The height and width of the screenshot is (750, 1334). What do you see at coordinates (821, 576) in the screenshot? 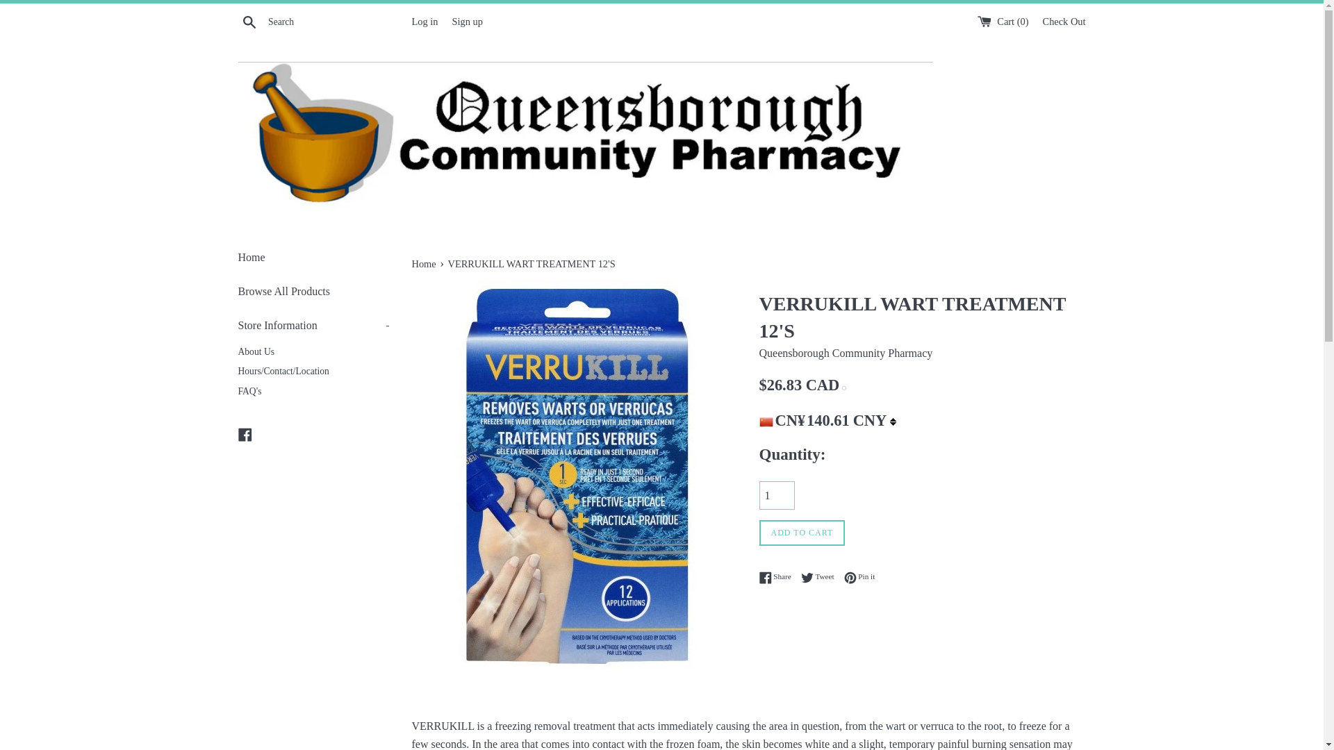
I see `About Us` at bounding box center [821, 576].